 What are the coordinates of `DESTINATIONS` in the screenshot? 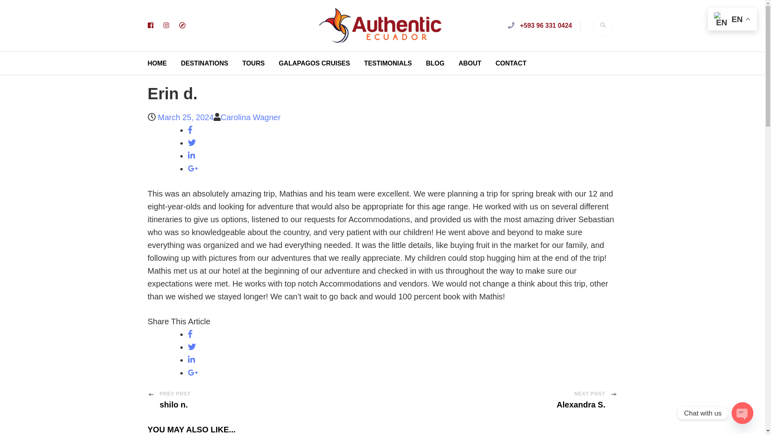 It's located at (204, 63).